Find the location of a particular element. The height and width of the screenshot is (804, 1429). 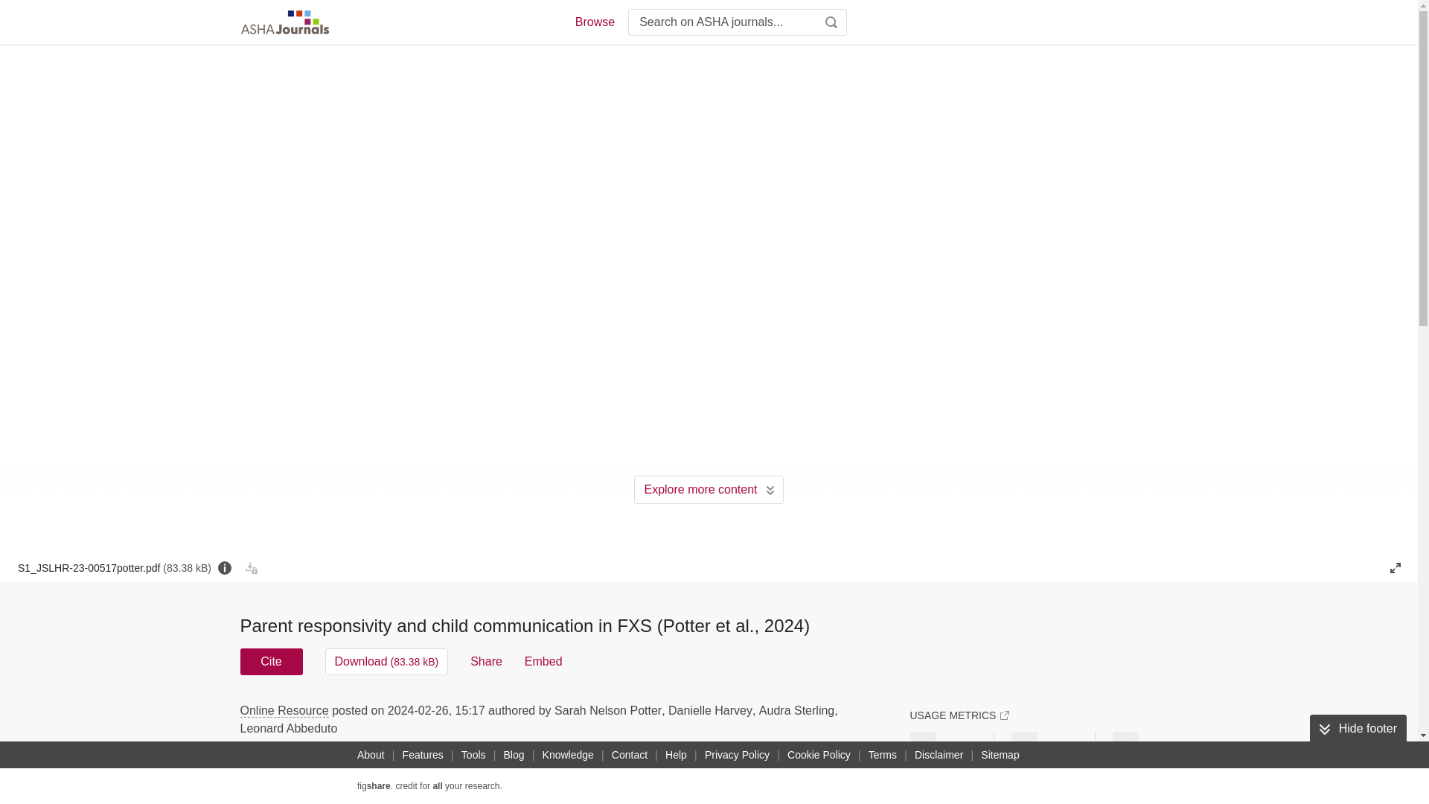

Cite is located at coordinates (271, 661).